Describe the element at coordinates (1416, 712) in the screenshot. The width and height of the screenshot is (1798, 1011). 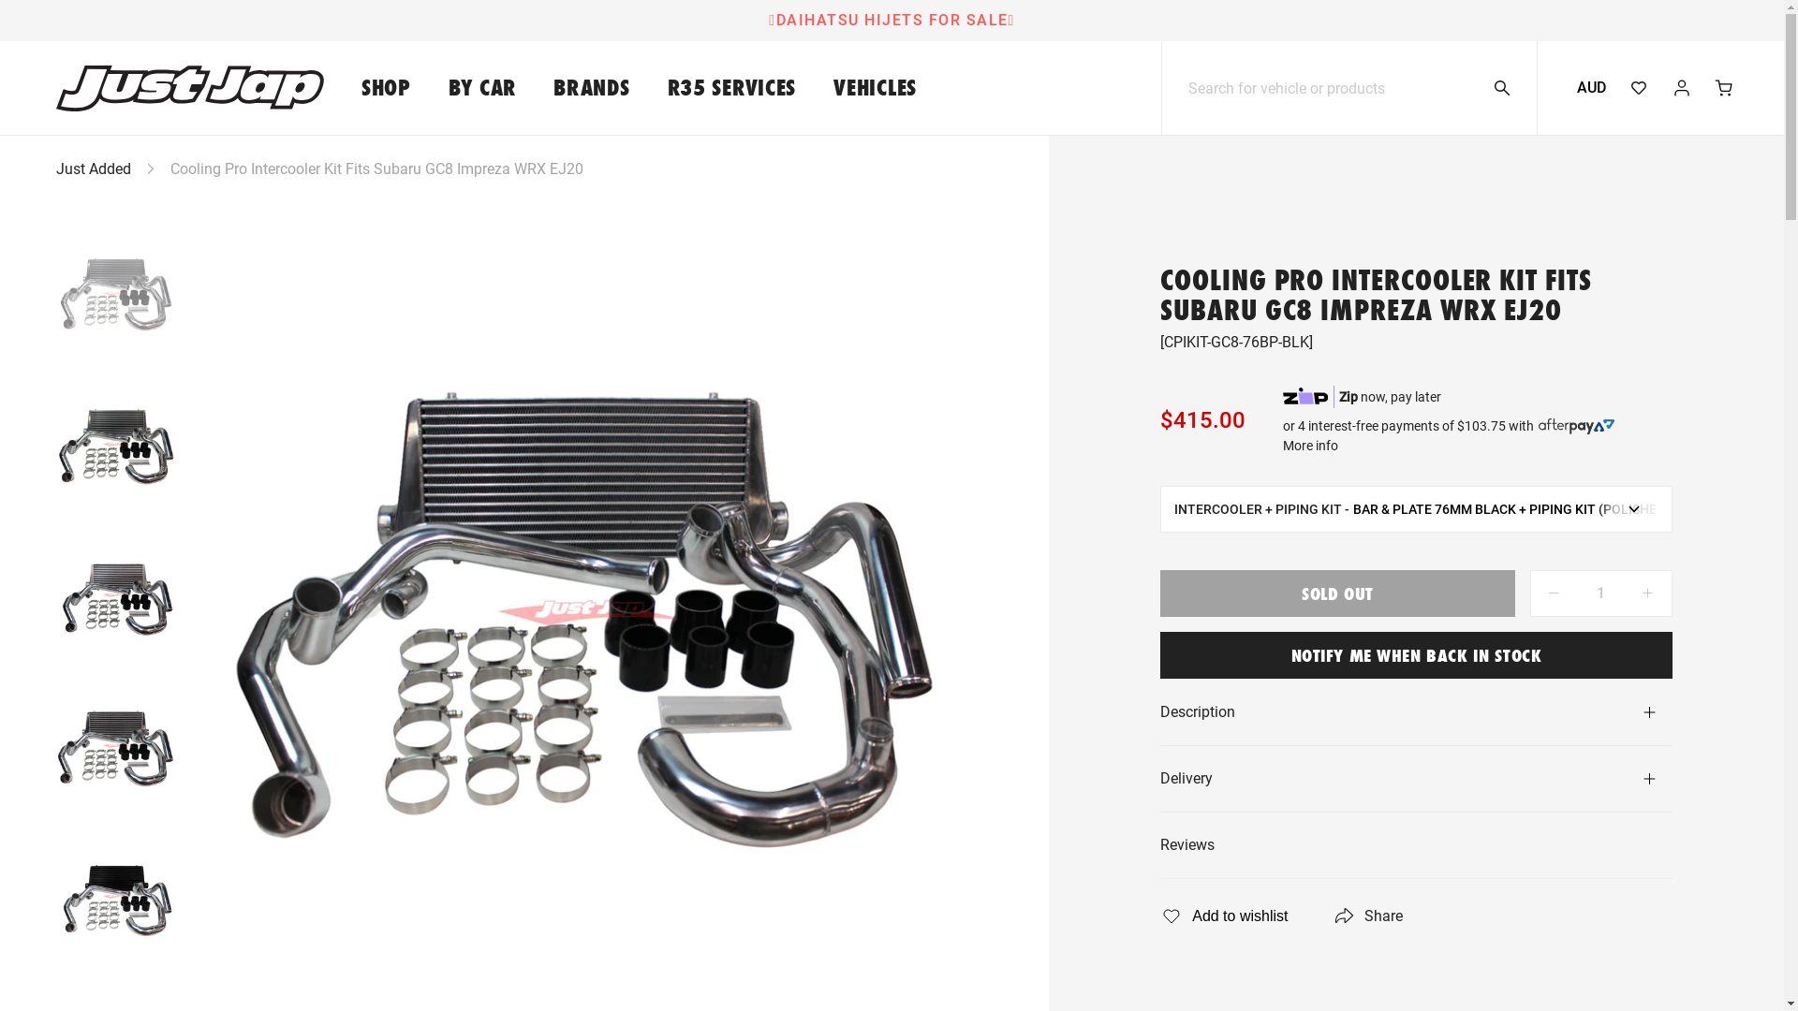
I see `Description` at that location.